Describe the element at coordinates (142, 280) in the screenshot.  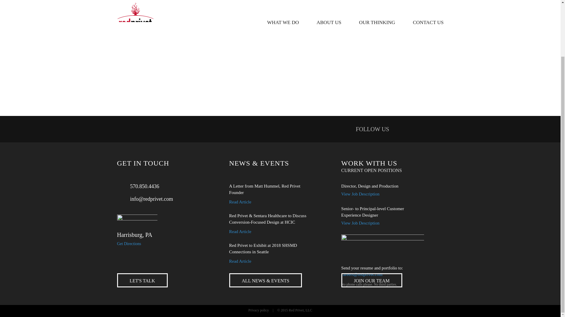
I see `LET'S TALK` at that location.